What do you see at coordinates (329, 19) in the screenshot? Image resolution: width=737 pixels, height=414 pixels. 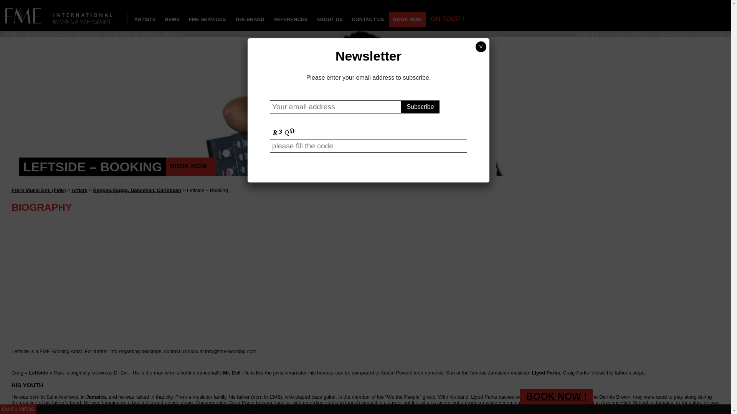 I see `ABOUT US` at bounding box center [329, 19].